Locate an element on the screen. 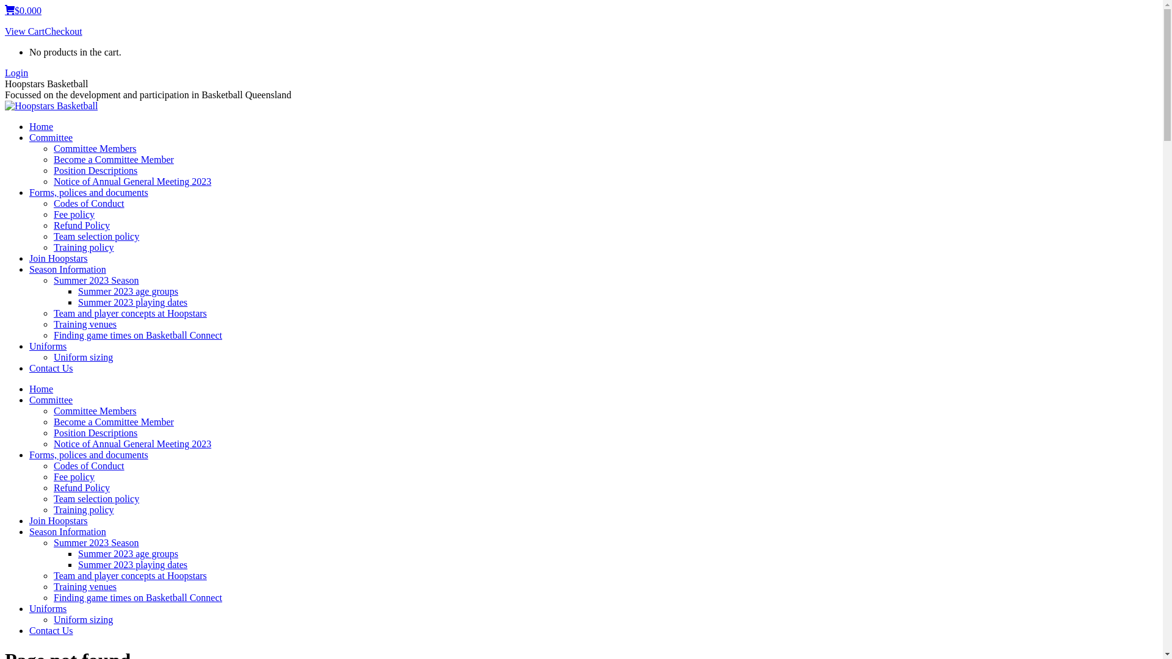 The width and height of the screenshot is (1172, 659). Home is located at coordinates (42, 127).